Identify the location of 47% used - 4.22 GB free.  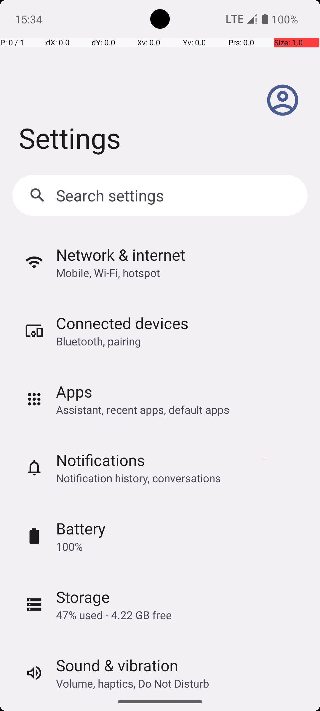
(114, 615).